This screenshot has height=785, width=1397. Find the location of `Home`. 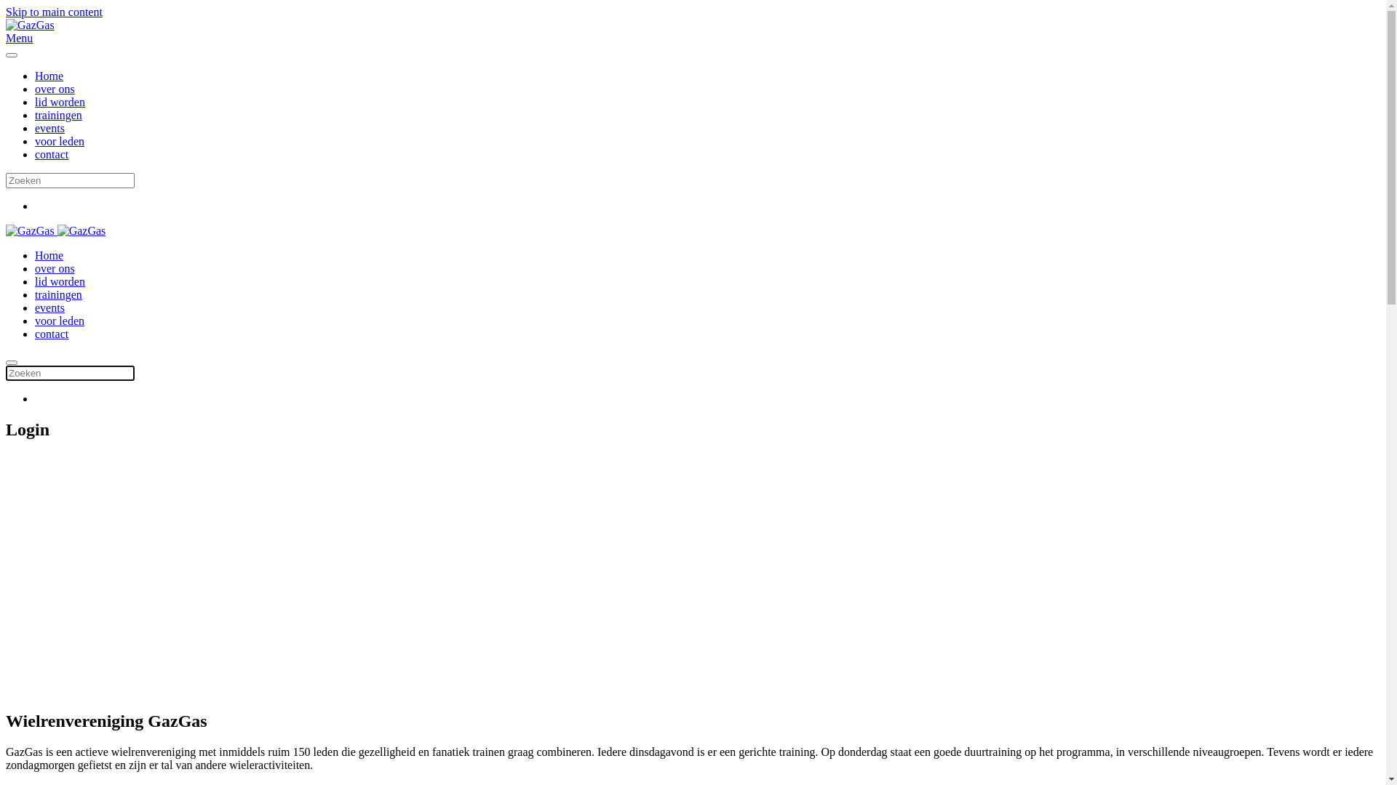

Home is located at coordinates (49, 76).